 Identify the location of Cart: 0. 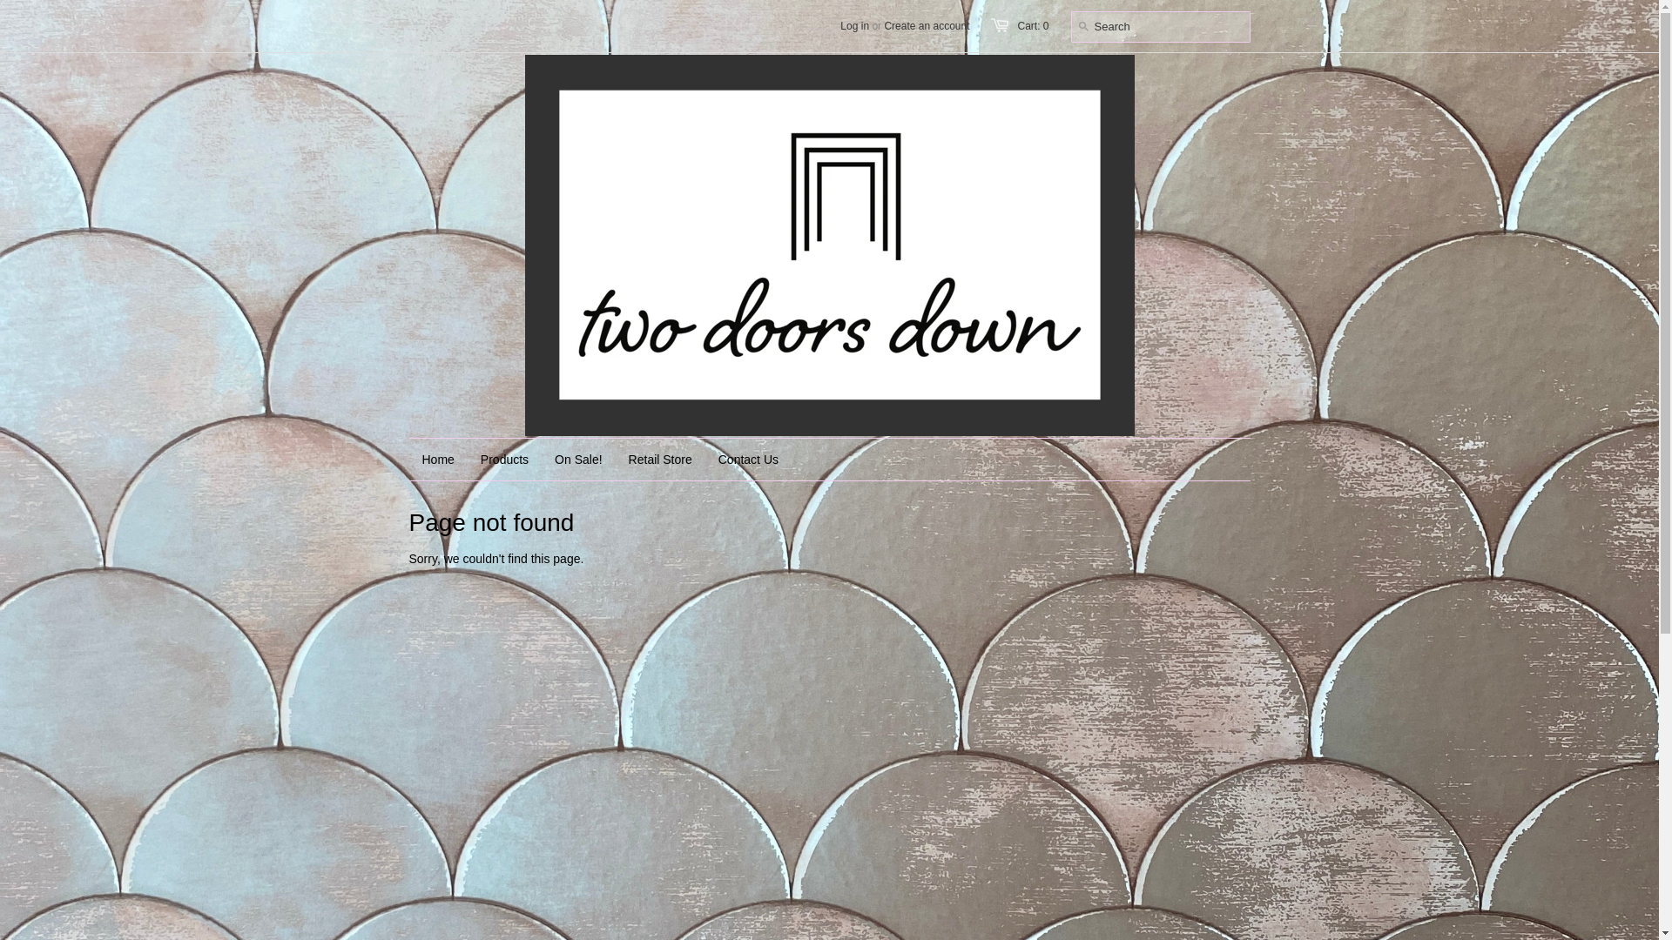
(1032, 25).